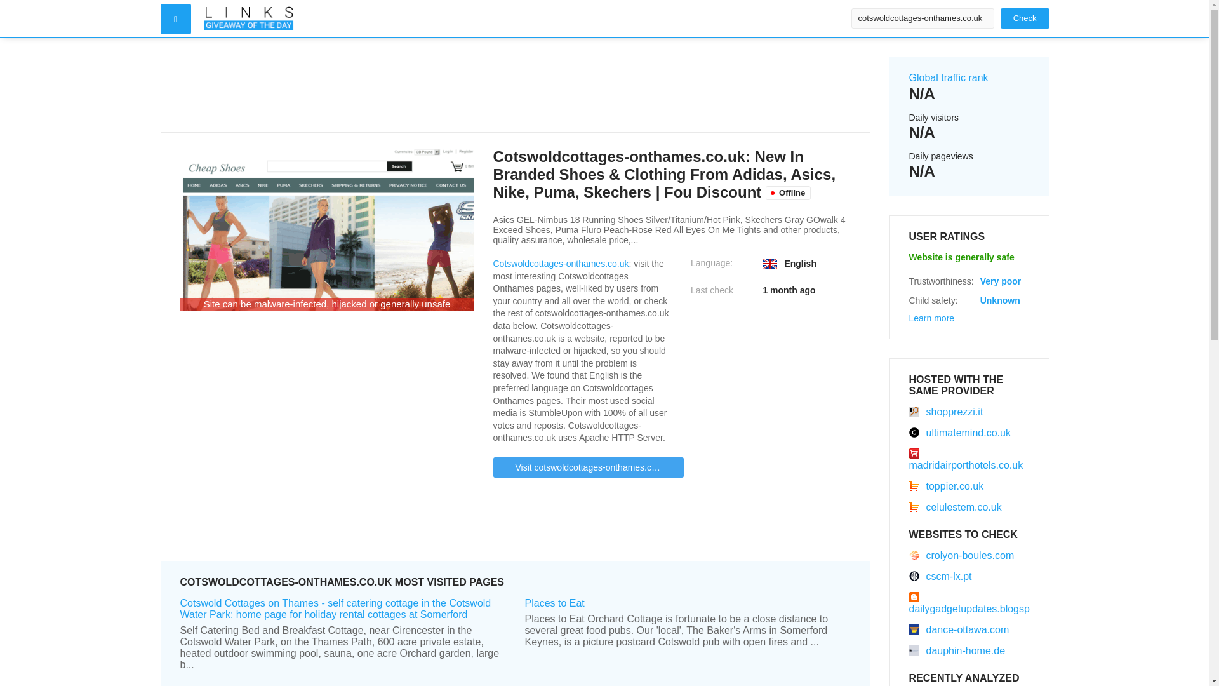 This screenshot has width=1219, height=686. What do you see at coordinates (560, 264) in the screenshot?
I see `Cotswoldcottages-onthames.co.uk` at bounding box center [560, 264].